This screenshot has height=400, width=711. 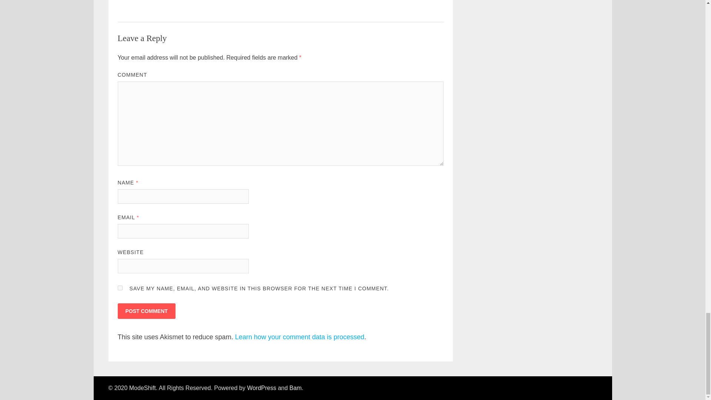 What do you see at coordinates (147, 311) in the screenshot?
I see `Post Comment` at bounding box center [147, 311].